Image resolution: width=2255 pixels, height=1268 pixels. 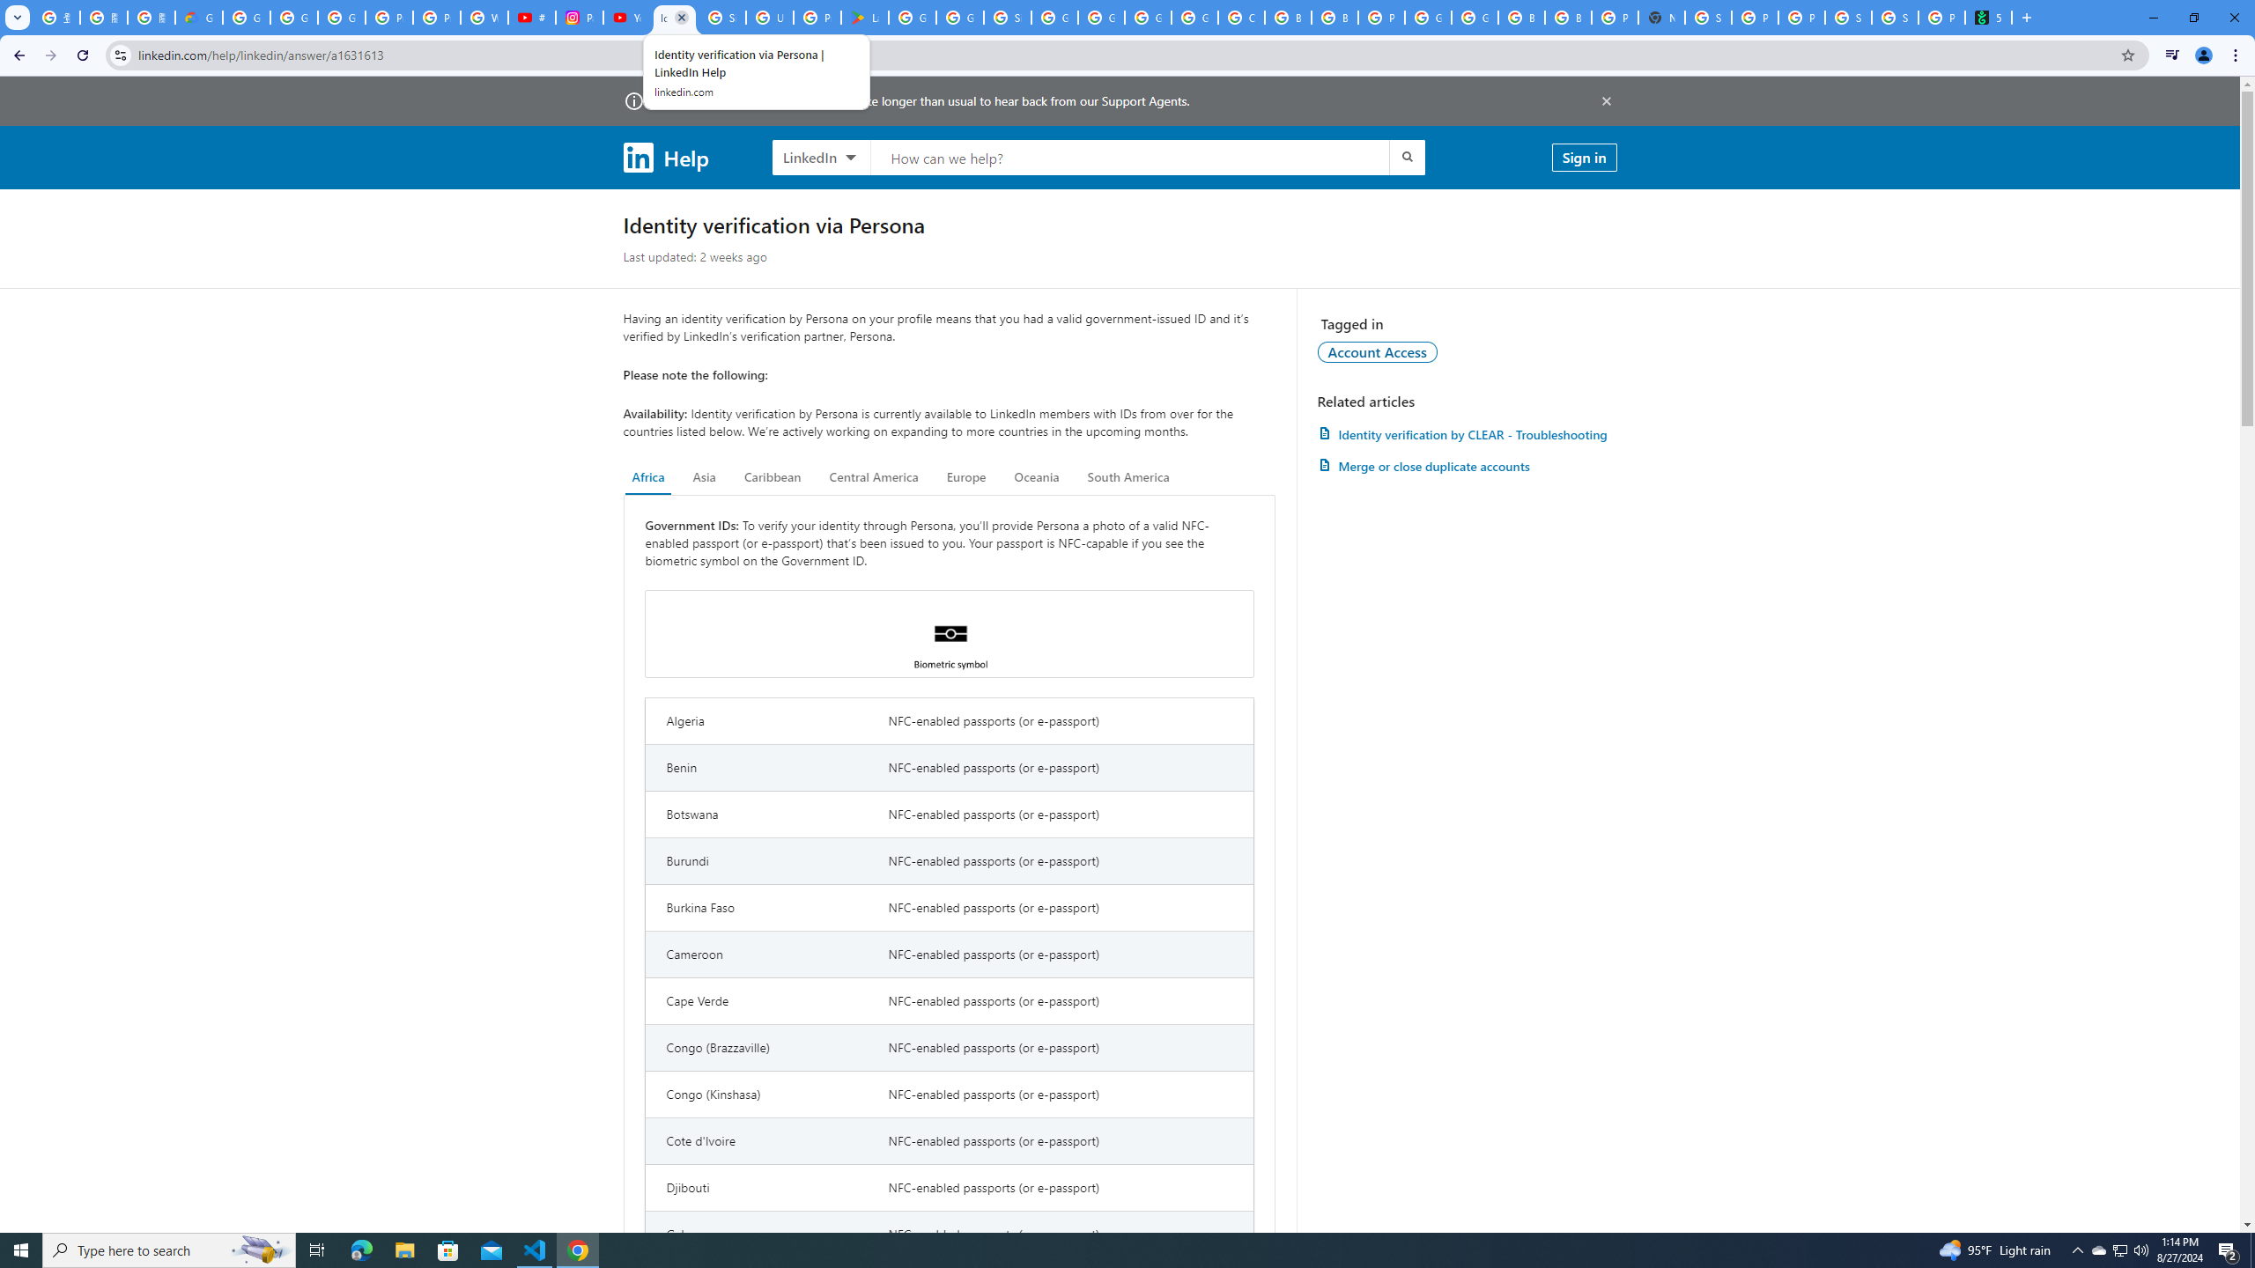 I want to click on Last Shelter: Survival - Apps on Google Play, so click(x=865, y=18).